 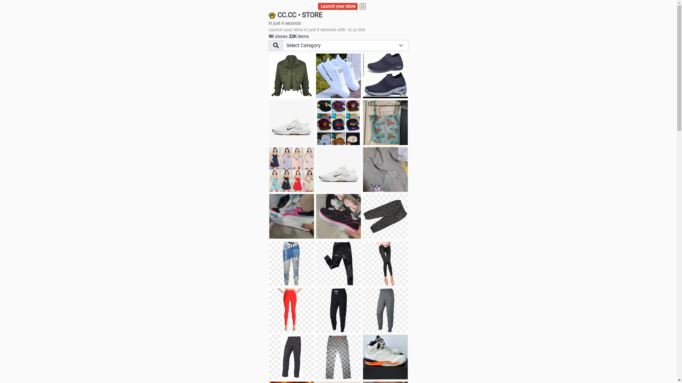 I want to click on Dress/square nect top, so click(x=292, y=170).